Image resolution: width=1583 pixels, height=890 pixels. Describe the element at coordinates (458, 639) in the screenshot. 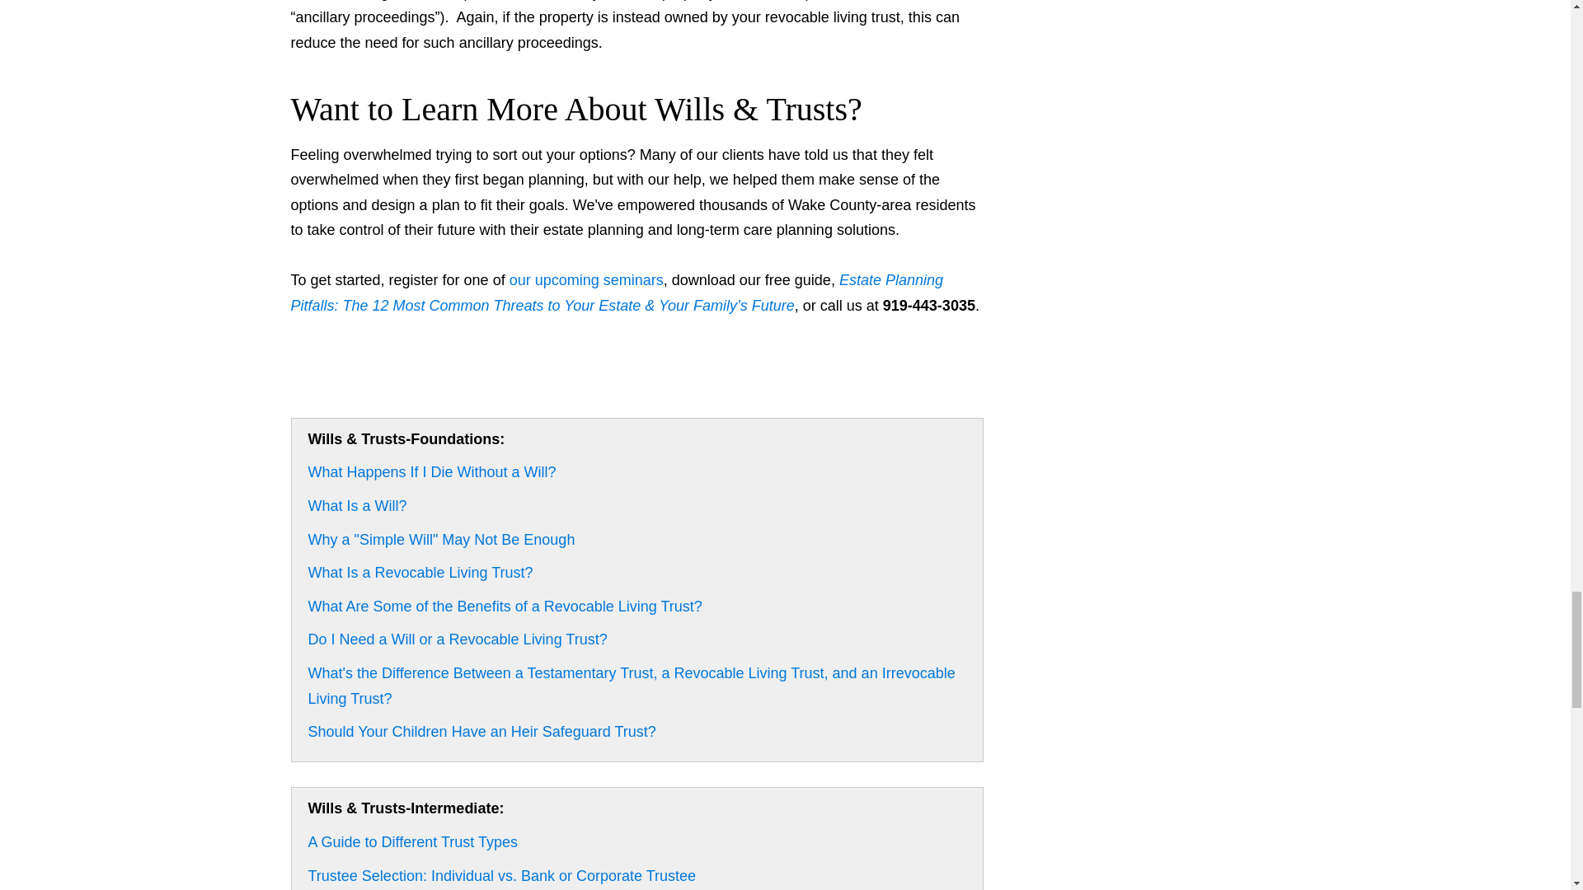

I see `Do I Need a Will or a Revocable Living Trust?` at that location.